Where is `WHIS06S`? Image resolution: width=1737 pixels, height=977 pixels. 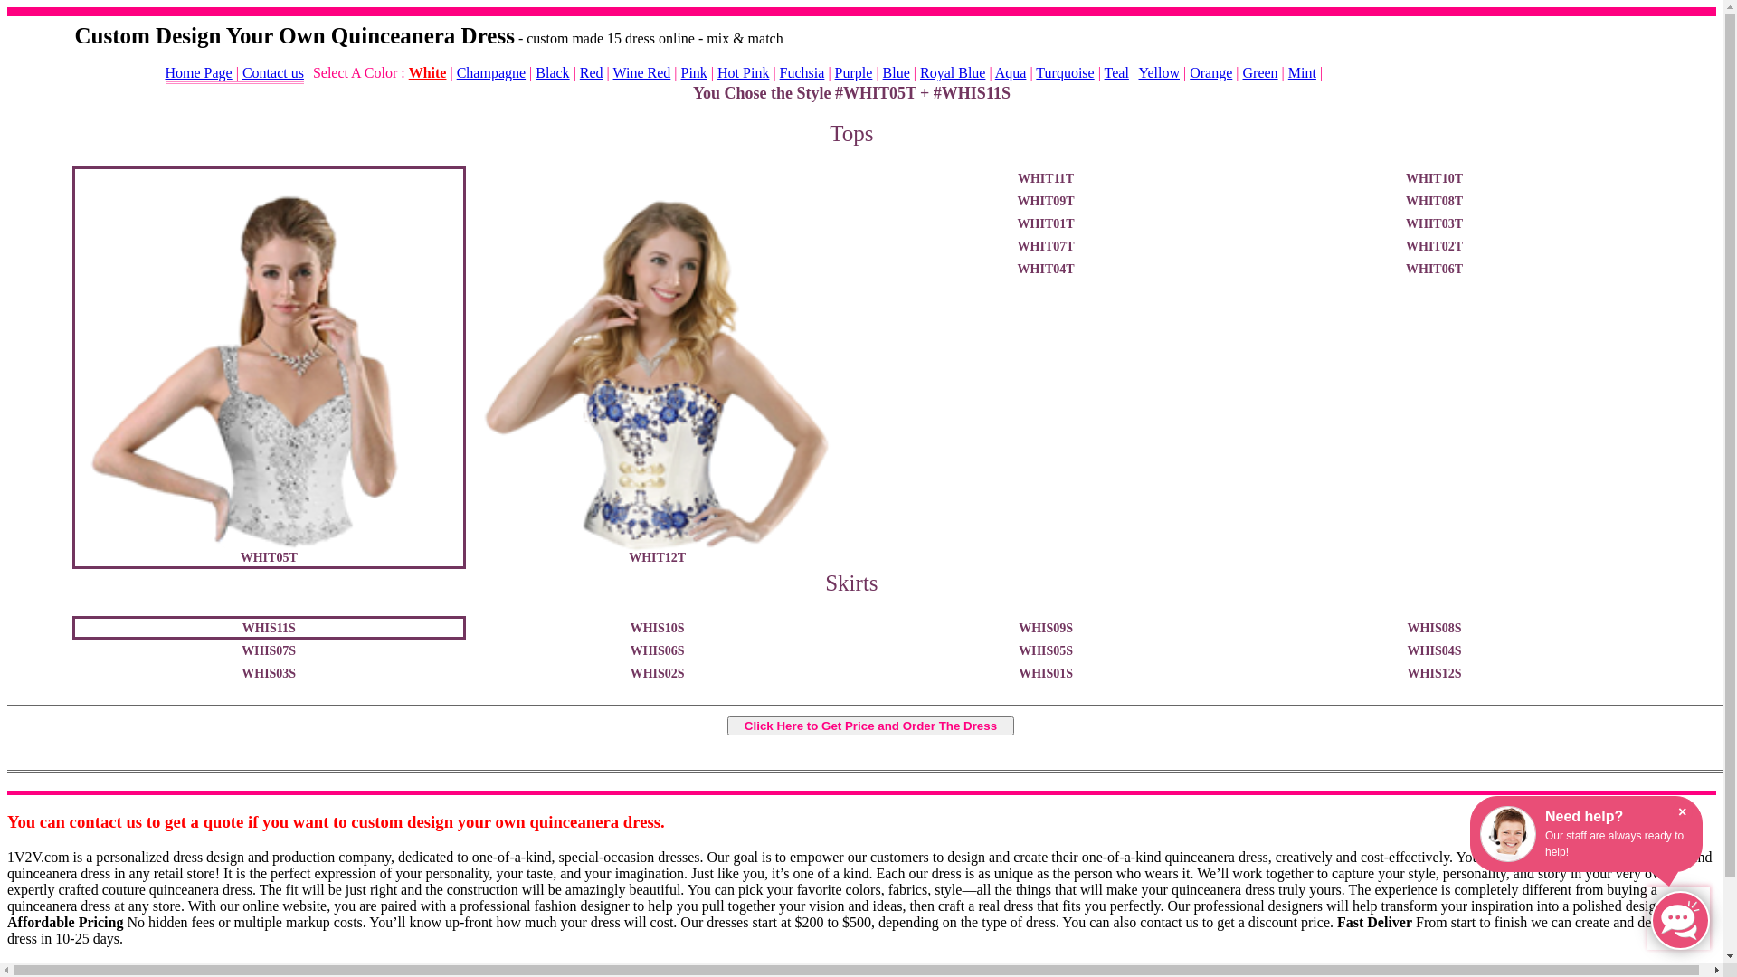
WHIS06S is located at coordinates (657, 650).